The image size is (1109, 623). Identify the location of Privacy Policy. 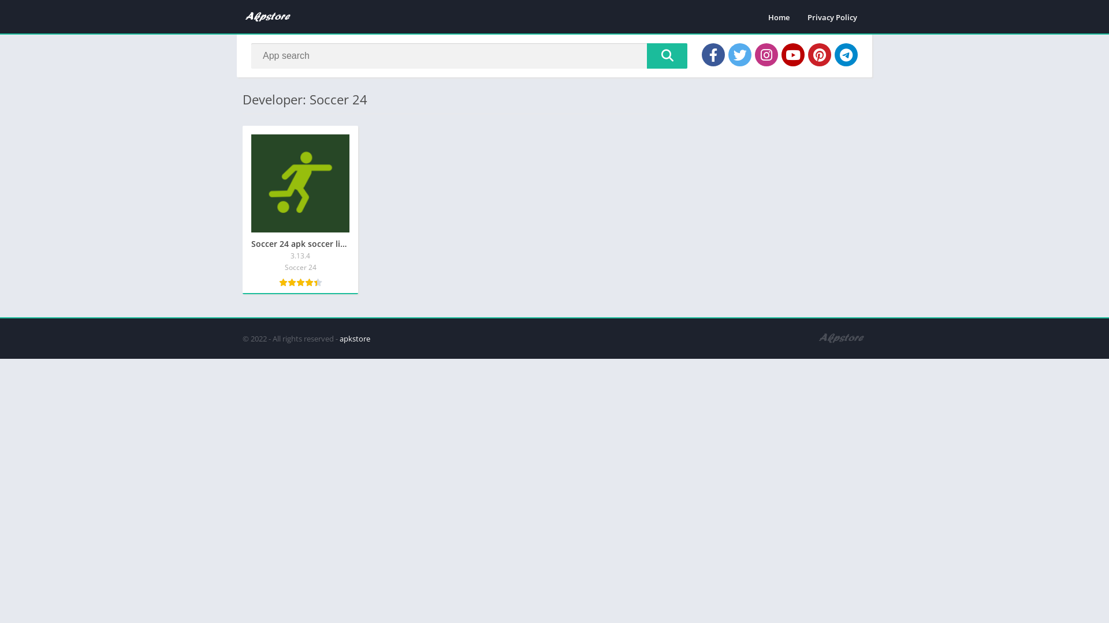
(832, 17).